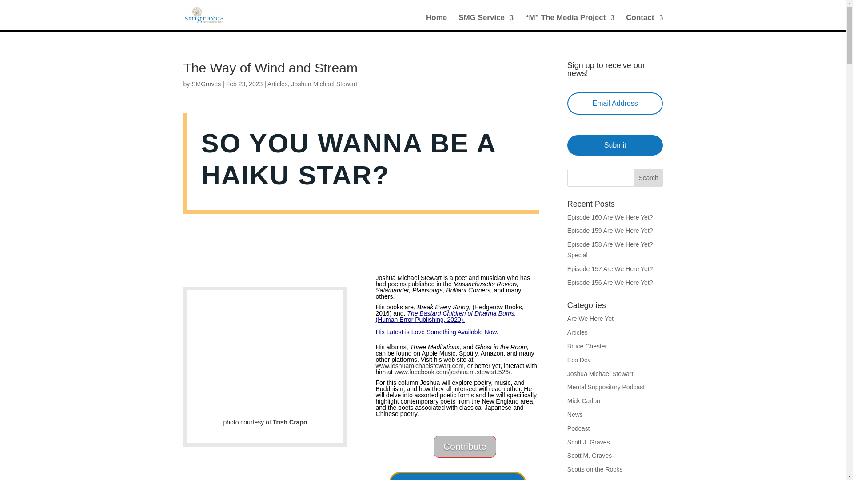 This screenshot has height=480, width=853. I want to click on SMG Service, so click(486, 22).